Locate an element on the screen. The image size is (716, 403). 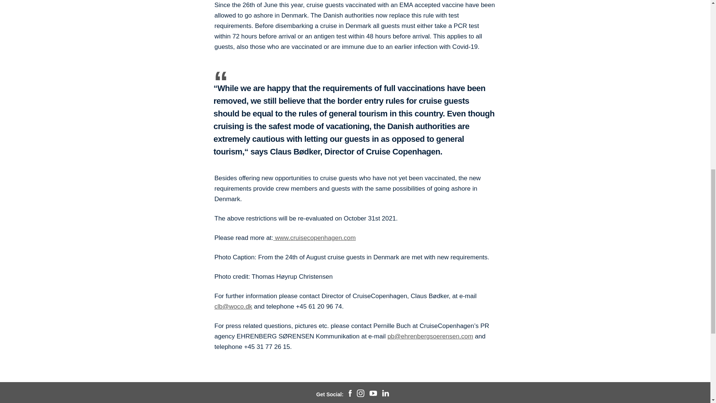
www.cruisecopenhagen.com is located at coordinates (315, 237).